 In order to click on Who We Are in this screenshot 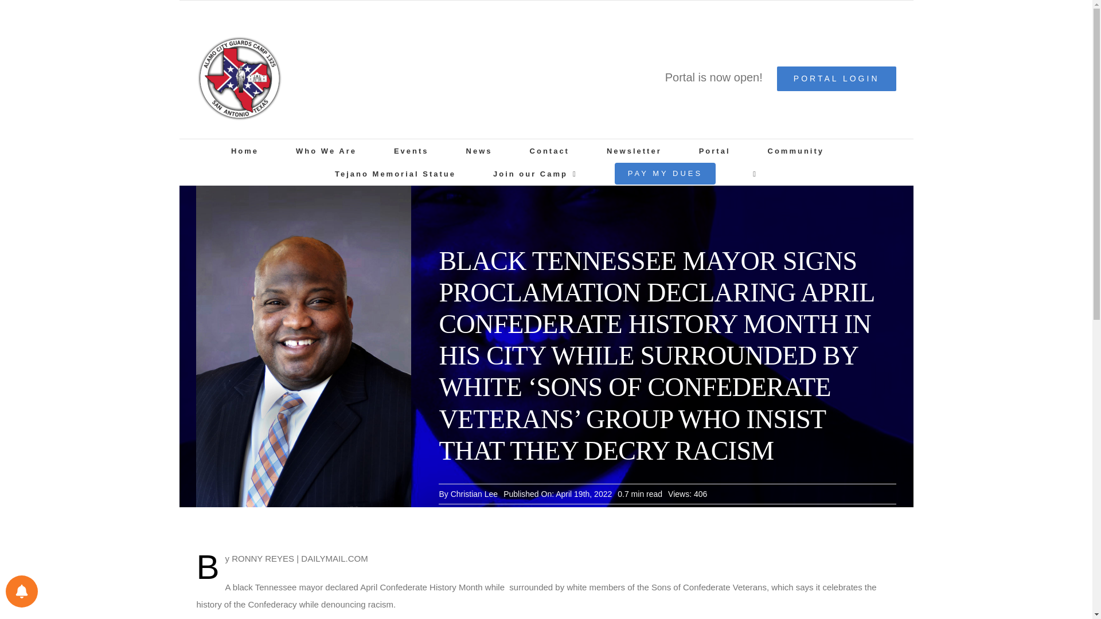, I will do `click(326, 150)`.